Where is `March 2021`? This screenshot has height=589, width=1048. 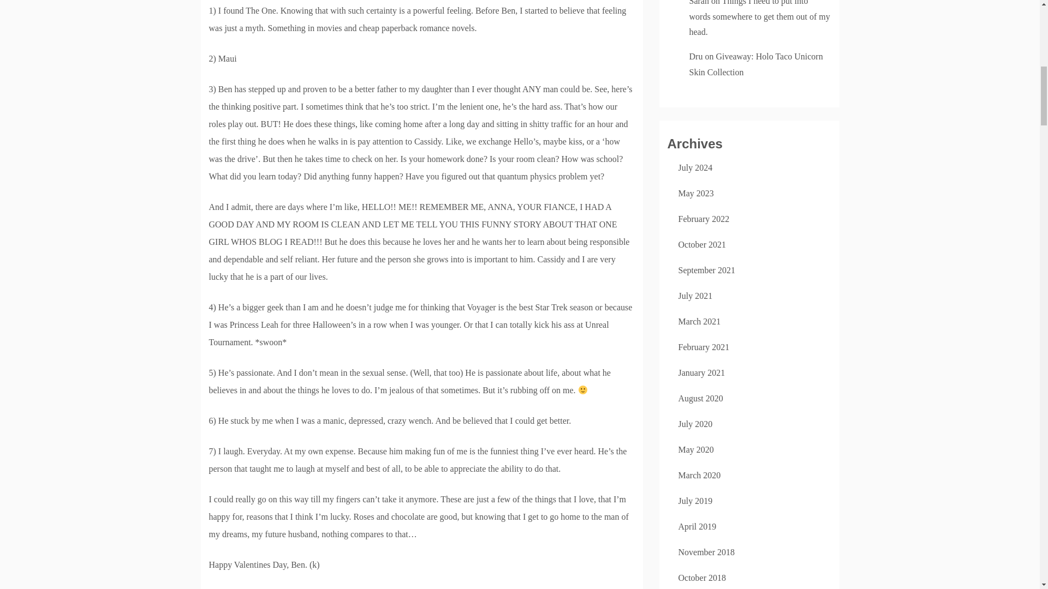 March 2021 is located at coordinates (699, 322).